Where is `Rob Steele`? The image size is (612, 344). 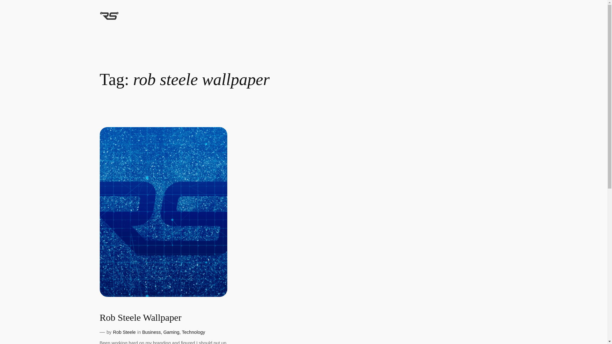
Rob Steele is located at coordinates (124, 332).